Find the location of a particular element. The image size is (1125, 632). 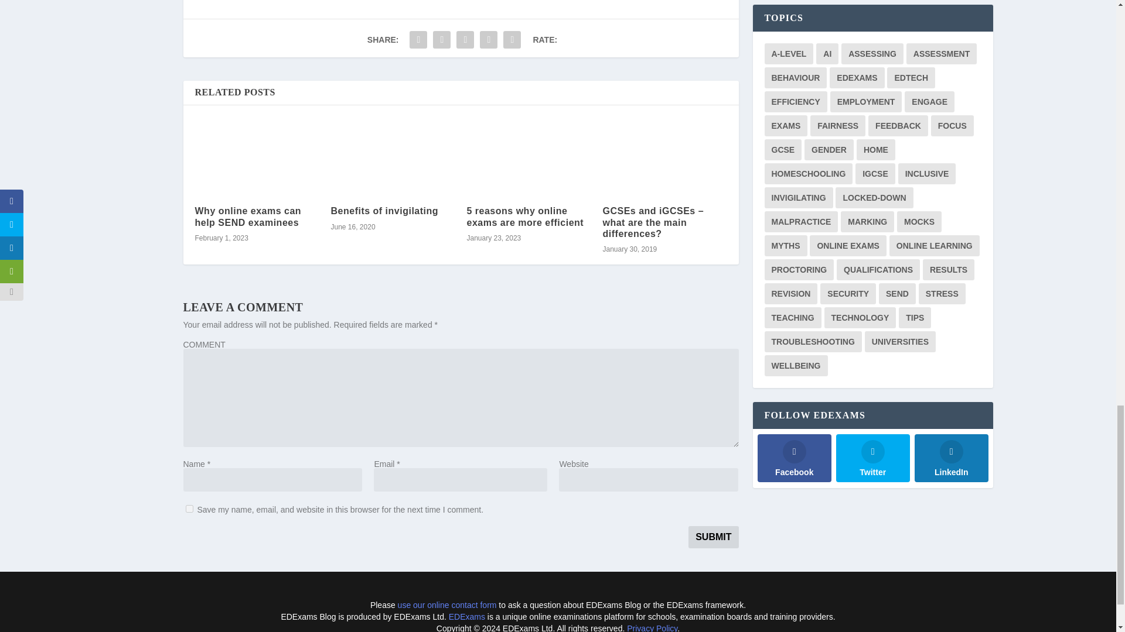

yes is located at coordinates (189, 508).